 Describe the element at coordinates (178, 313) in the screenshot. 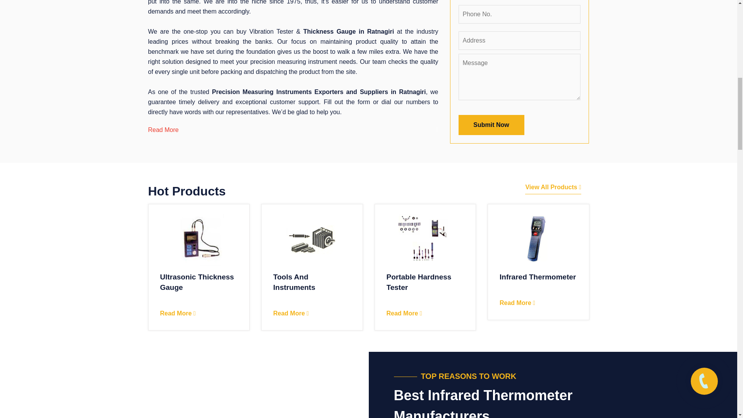

I see `Read More` at that location.